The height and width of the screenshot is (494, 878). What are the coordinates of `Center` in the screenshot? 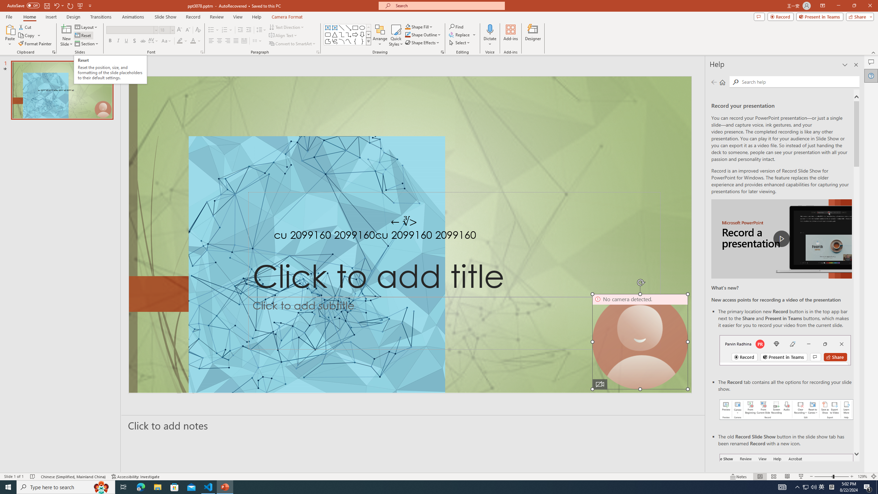 It's located at (219, 41).